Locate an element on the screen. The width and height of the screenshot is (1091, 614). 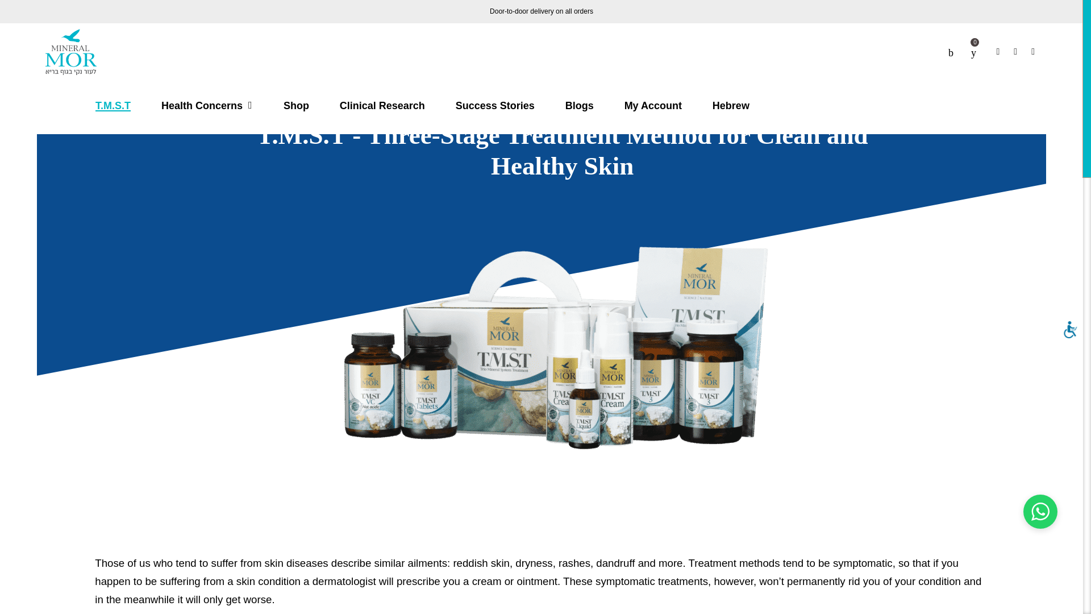
Health Concerns is located at coordinates (207, 106).